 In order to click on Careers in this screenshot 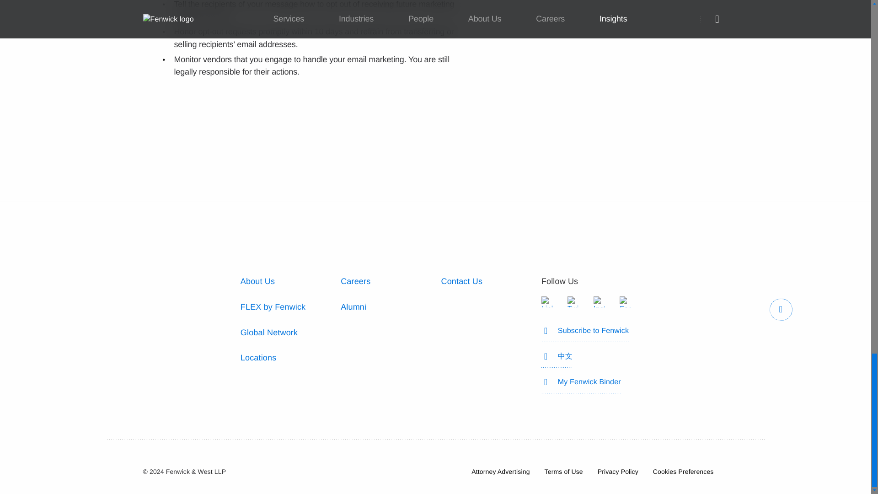, I will do `click(355, 281)`.